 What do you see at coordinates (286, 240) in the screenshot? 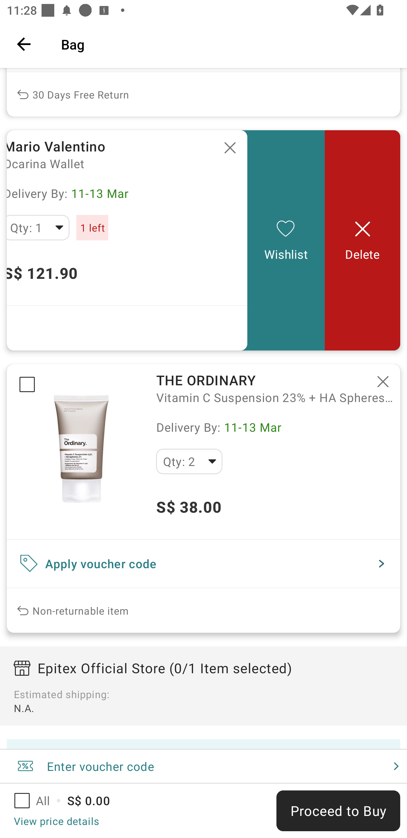
I see `Wishlist` at bounding box center [286, 240].